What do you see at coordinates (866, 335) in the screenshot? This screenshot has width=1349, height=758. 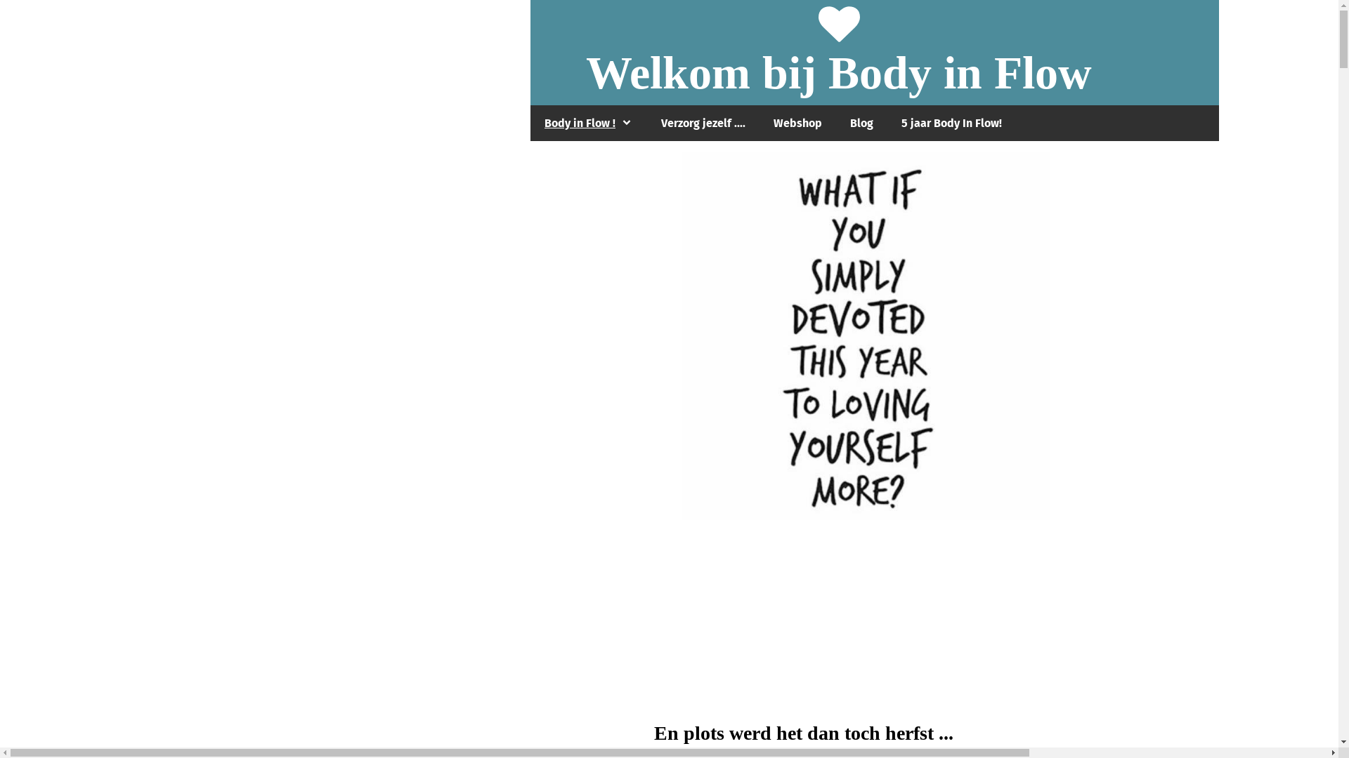 I see `i284008264530080582` at bounding box center [866, 335].